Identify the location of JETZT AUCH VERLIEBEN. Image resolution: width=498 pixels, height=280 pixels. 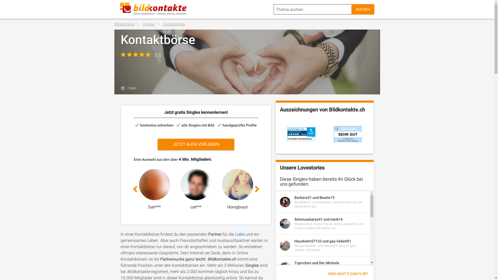
(196, 144).